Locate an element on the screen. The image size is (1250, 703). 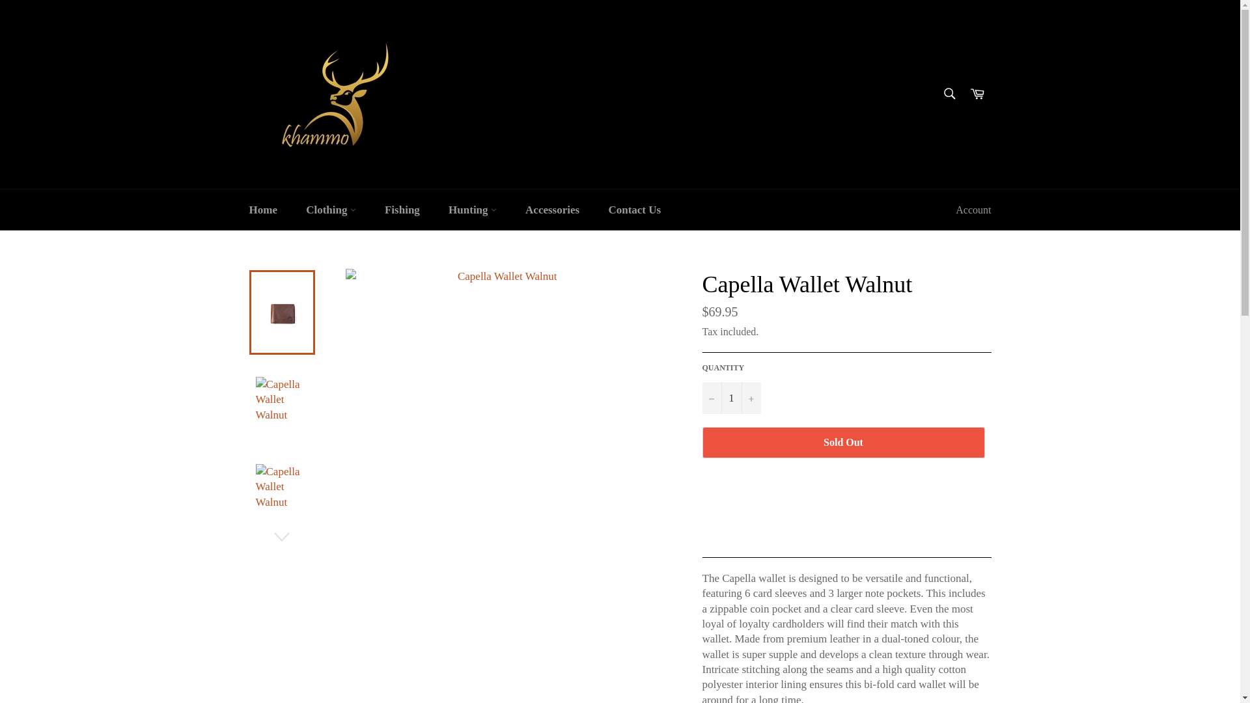
Cart is located at coordinates (977, 94).